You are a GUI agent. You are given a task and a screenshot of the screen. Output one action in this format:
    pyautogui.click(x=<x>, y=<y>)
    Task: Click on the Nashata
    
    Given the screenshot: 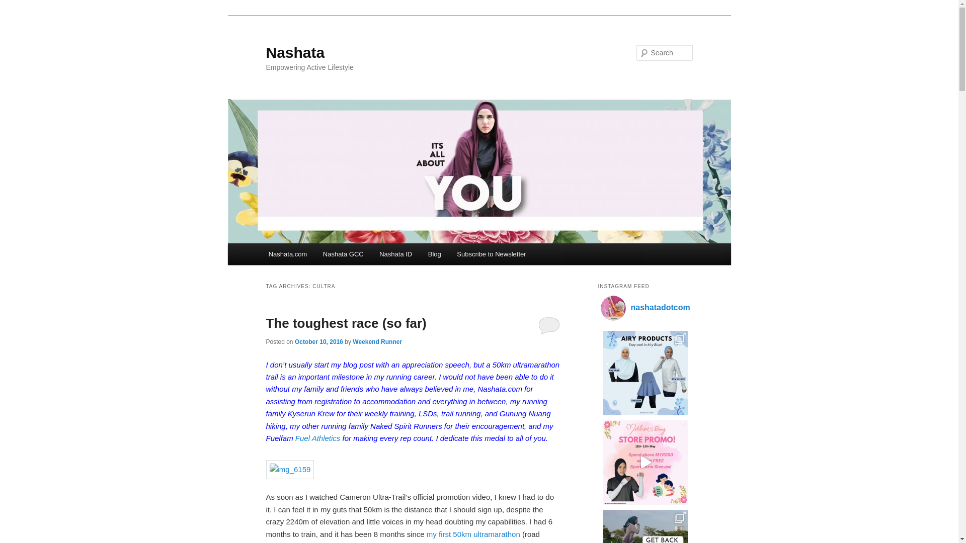 What is the action you would take?
    pyautogui.click(x=295, y=52)
    